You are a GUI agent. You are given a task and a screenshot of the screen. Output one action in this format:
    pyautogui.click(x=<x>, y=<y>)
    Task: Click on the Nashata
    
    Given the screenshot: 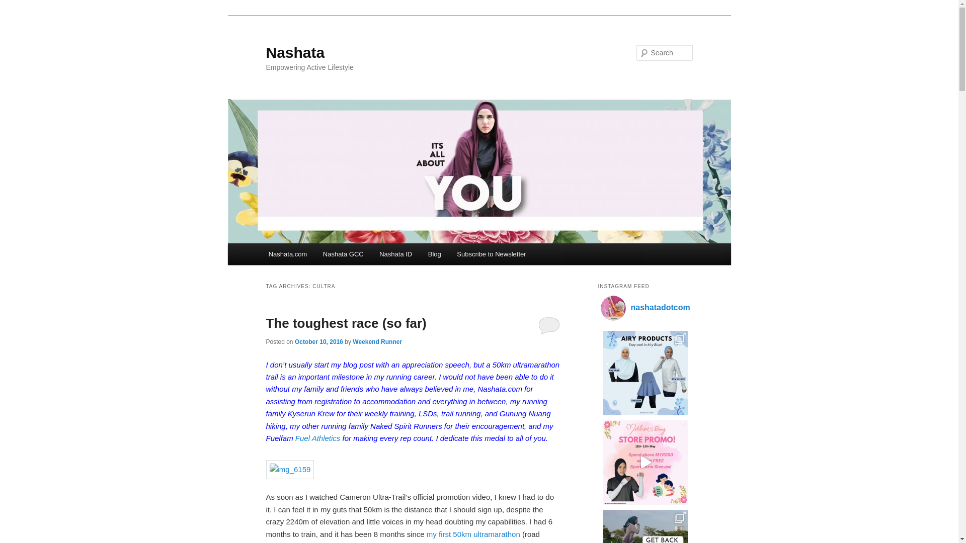 What is the action you would take?
    pyautogui.click(x=295, y=52)
    